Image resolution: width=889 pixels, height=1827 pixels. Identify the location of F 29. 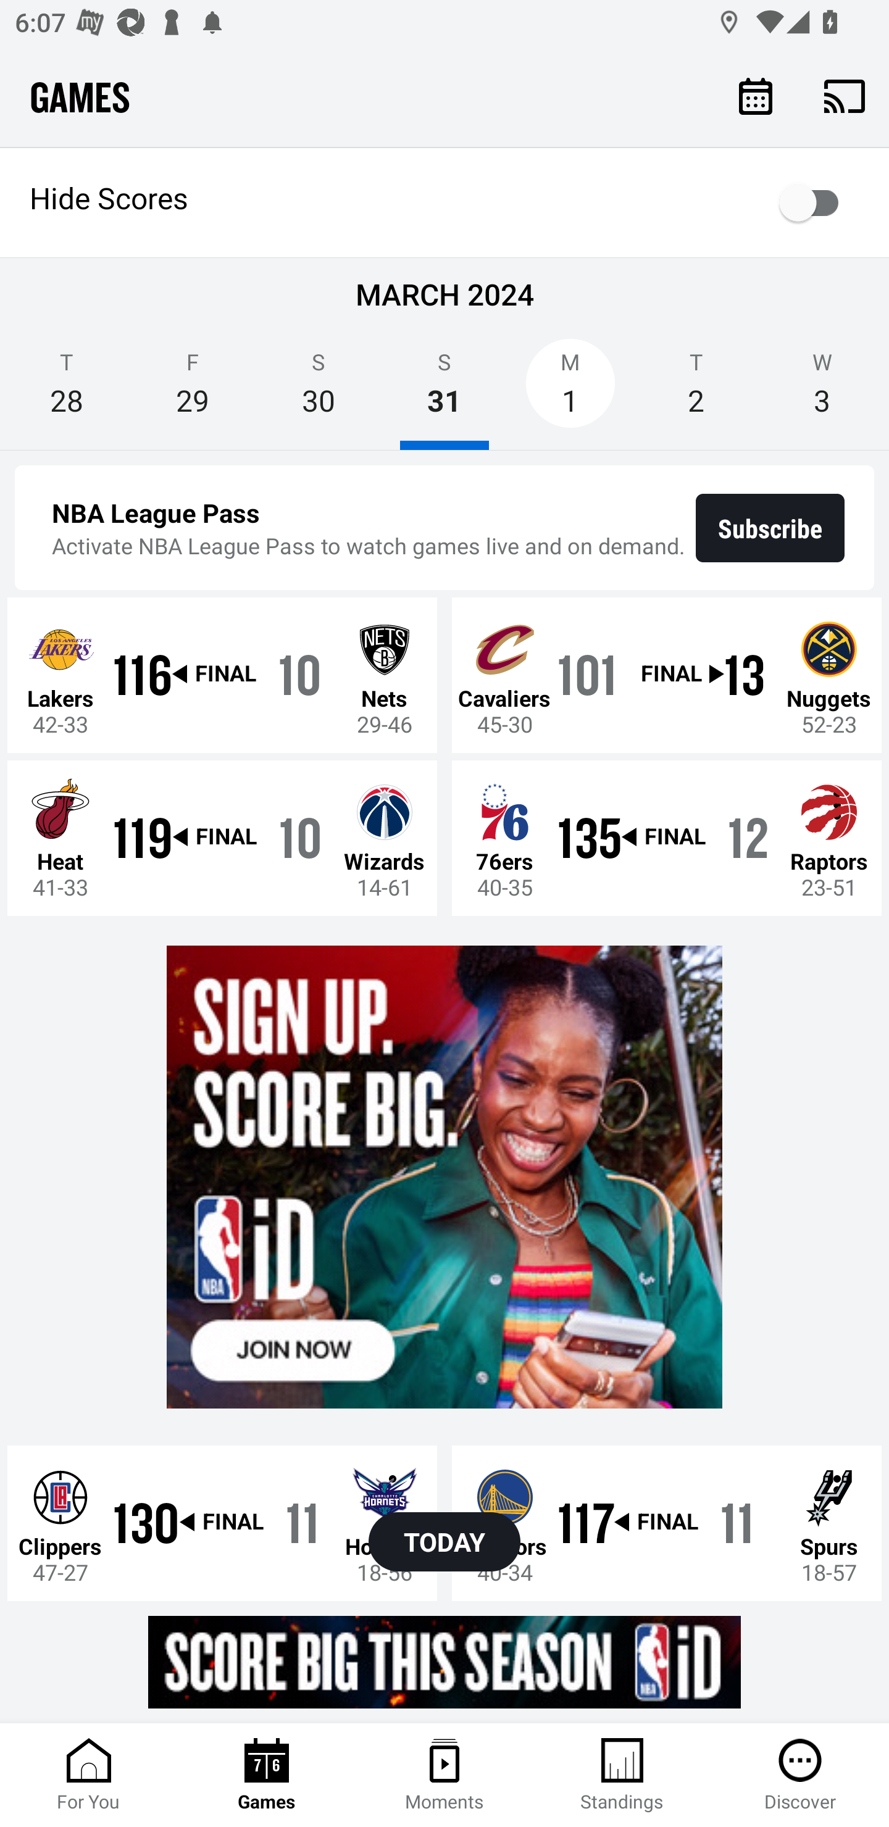
(193, 390).